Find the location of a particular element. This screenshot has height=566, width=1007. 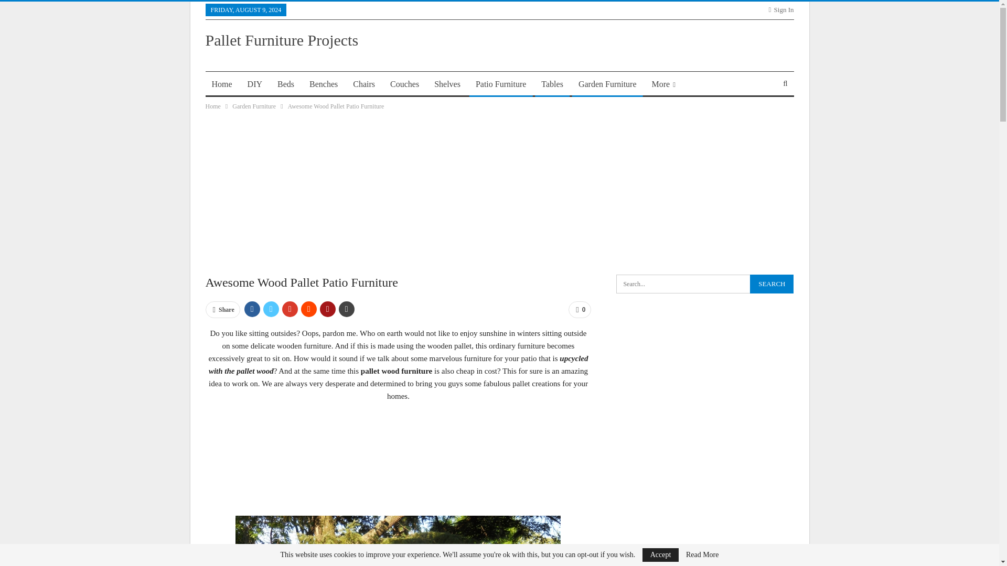

Patio Furniture is located at coordinates (500, 84).